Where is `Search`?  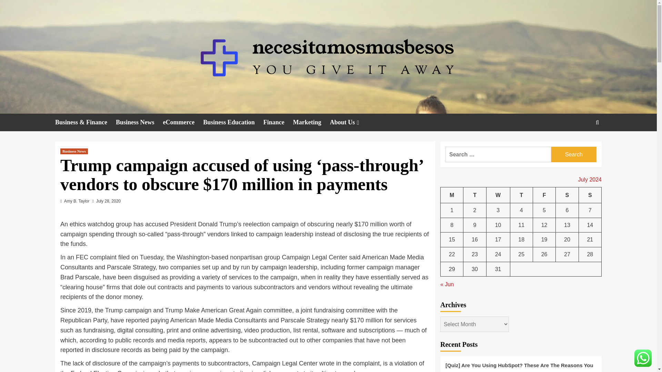
Search is located at coordinates (581, 143).